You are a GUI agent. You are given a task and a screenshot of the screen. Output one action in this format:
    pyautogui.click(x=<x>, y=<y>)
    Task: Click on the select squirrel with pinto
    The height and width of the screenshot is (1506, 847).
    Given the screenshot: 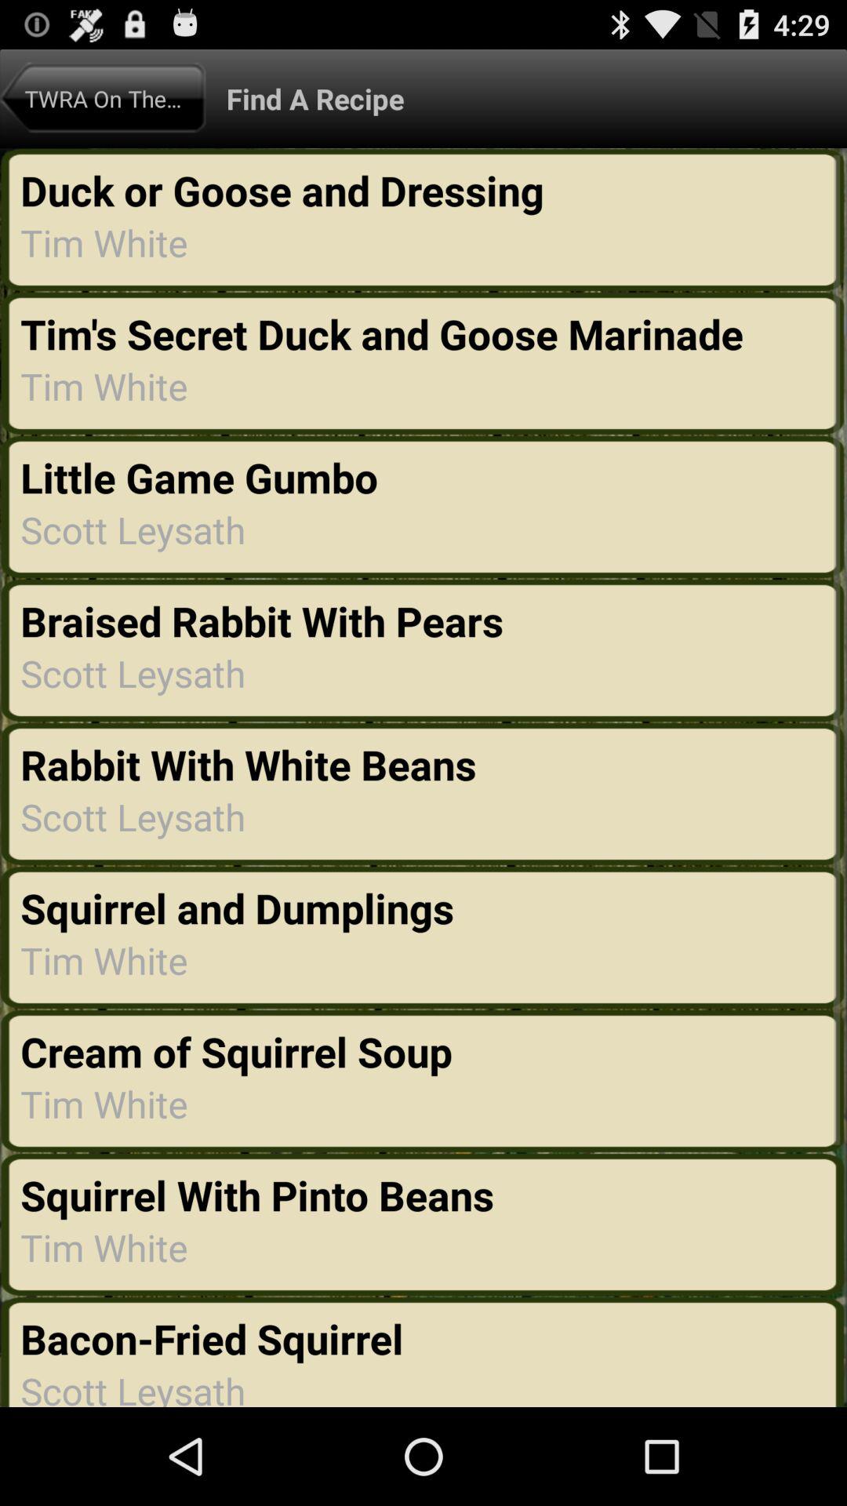 What is the action you would take?
    pyautogui.click(x=257, y=1195)
    